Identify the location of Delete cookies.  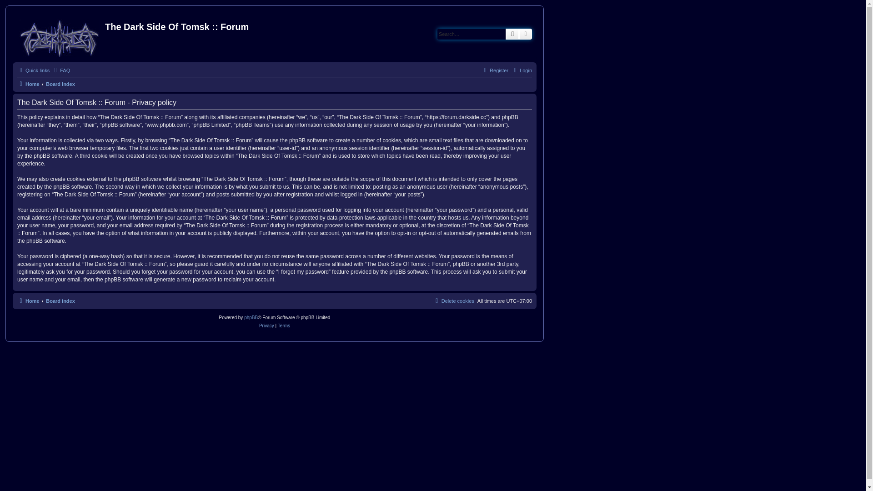
(454, 301).